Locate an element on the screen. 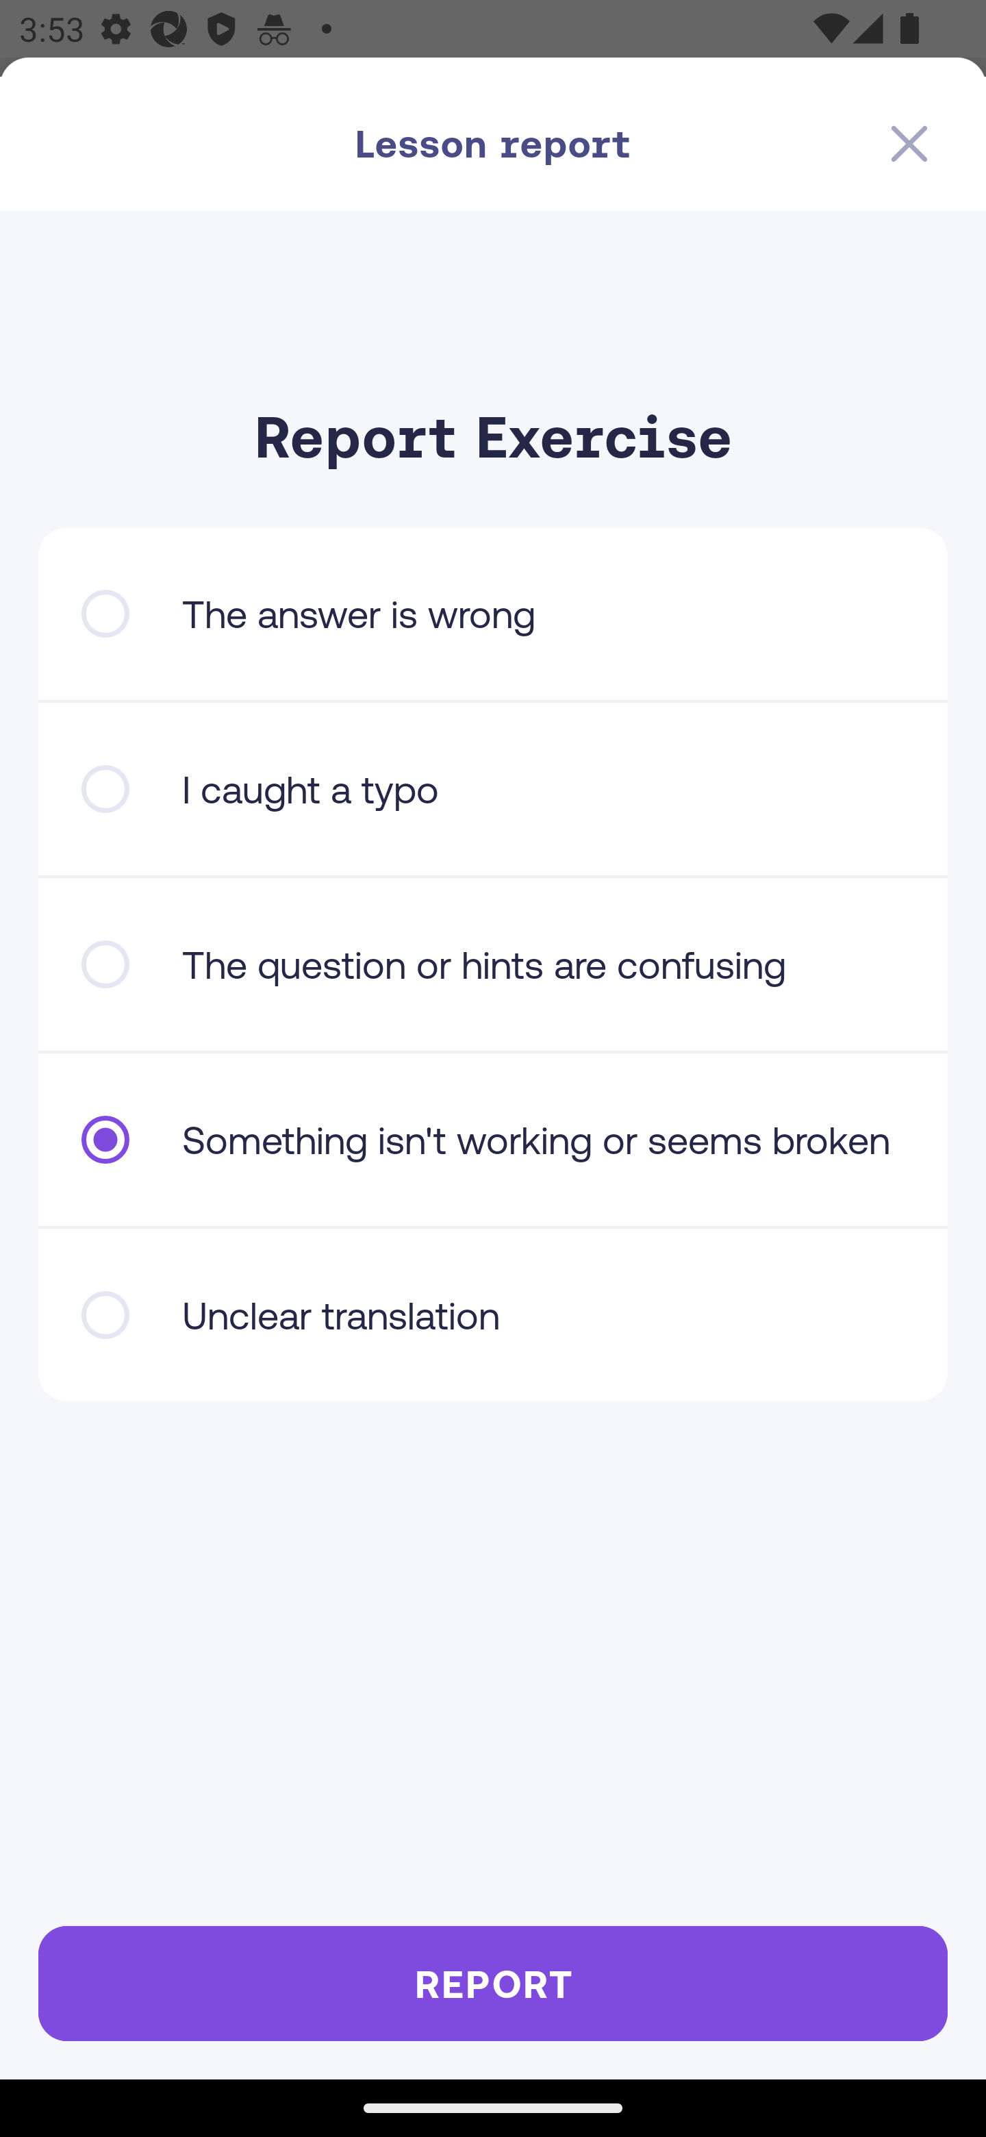  The question or hints are confusing is located at coordinates (493, 964).